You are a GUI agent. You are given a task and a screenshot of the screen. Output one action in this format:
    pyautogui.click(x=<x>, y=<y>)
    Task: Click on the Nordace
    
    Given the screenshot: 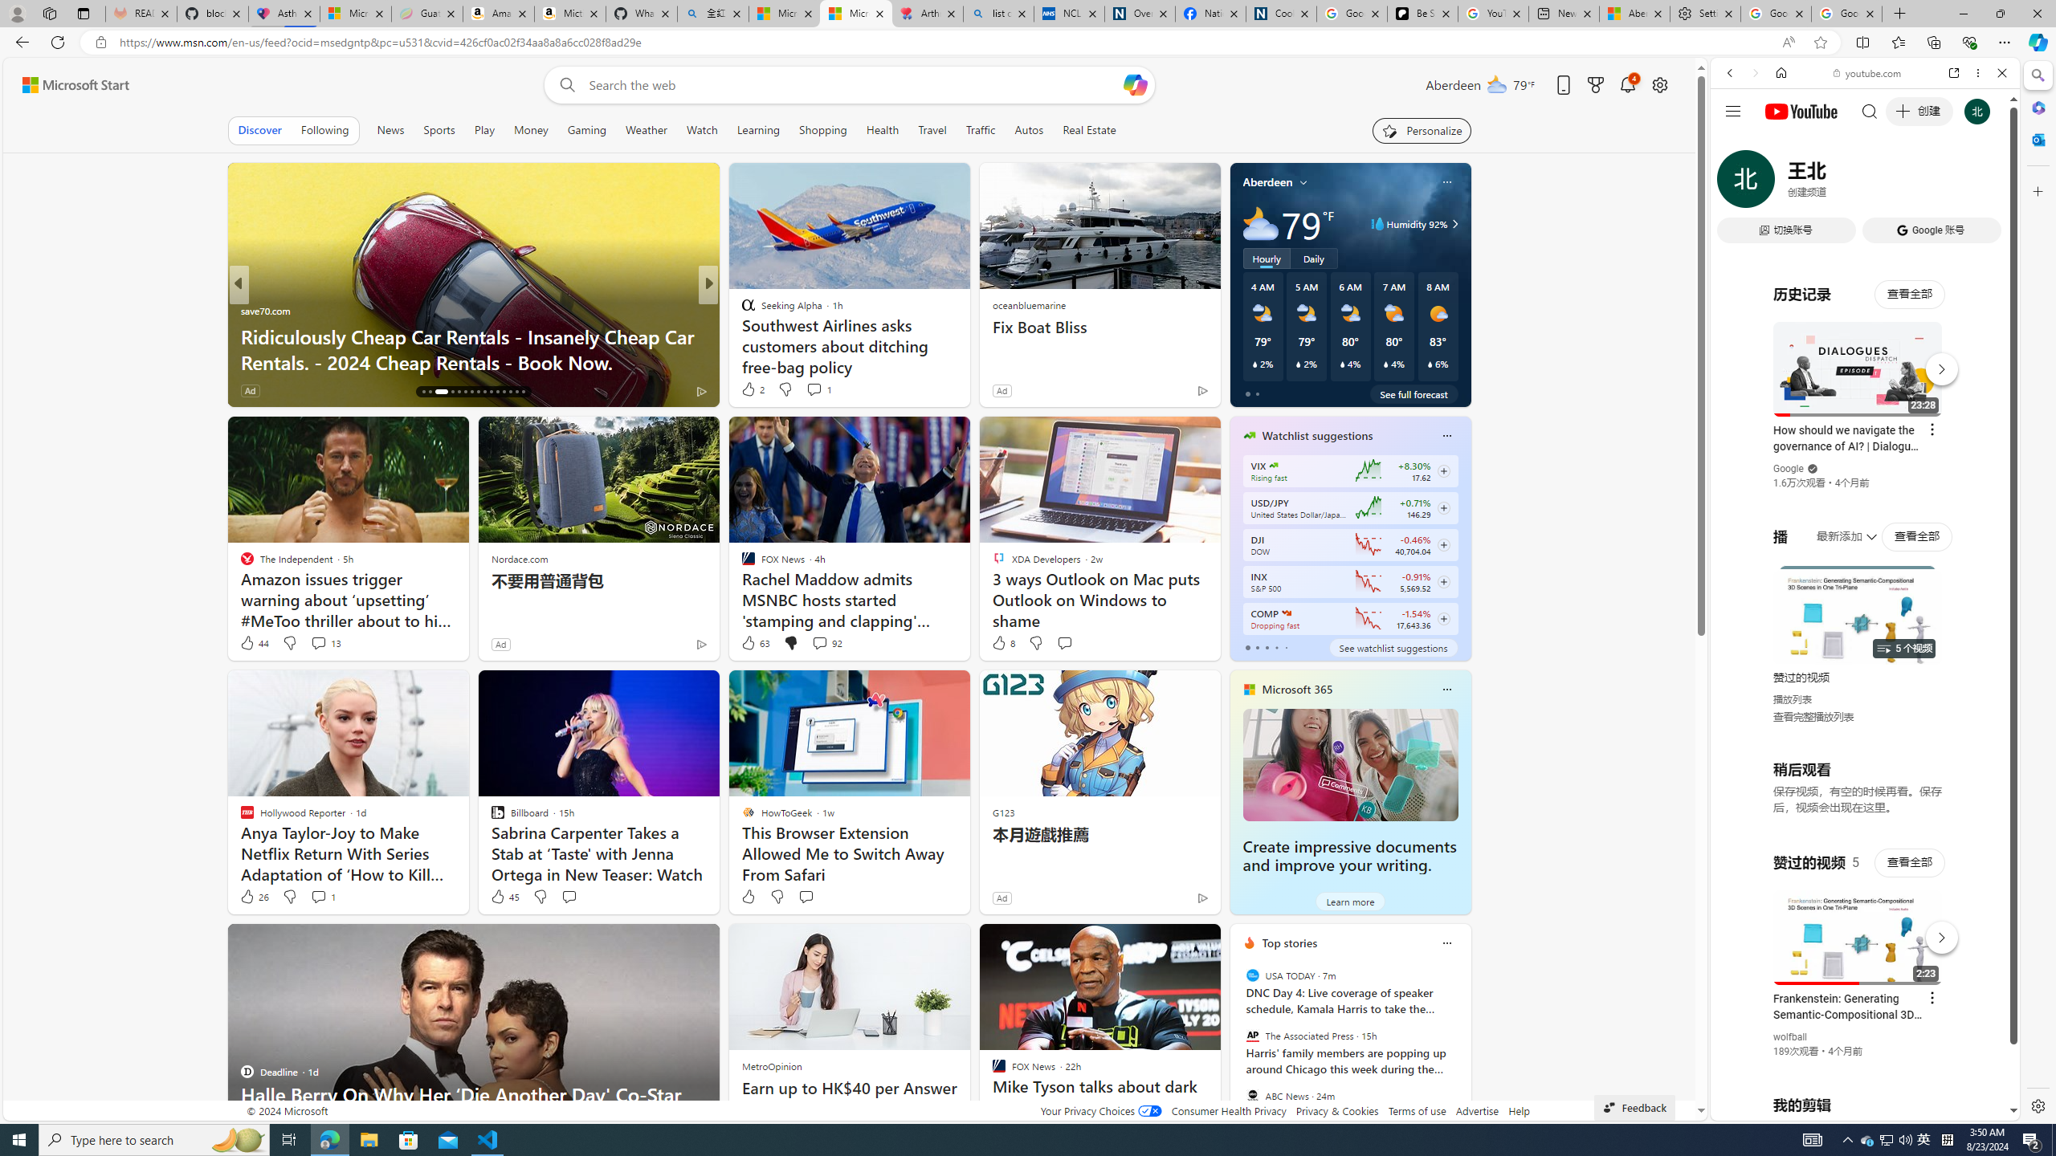 What is the action you would take?
    pyautogui.click(x=752, y=336)
    